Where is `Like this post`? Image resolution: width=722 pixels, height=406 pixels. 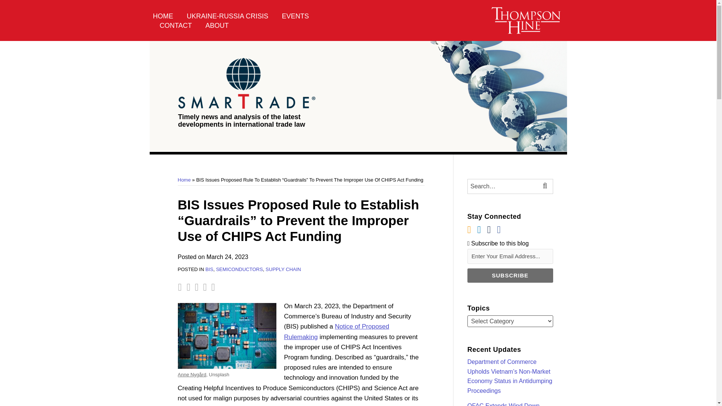
Like this post is located at coordinates (205, 287).